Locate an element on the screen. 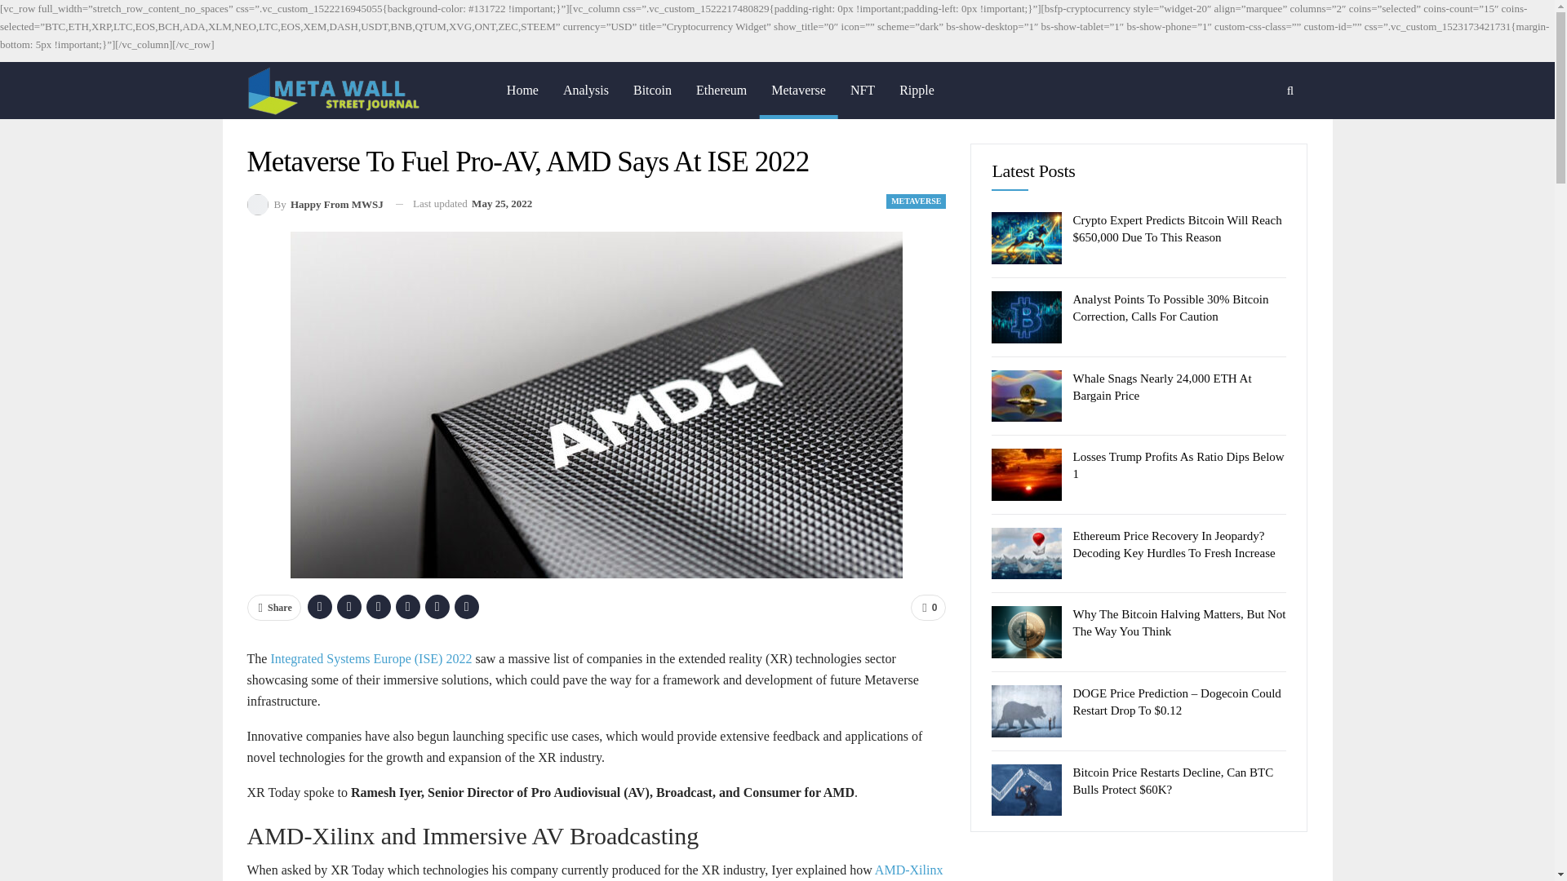 The height and width of the screenshot is (881, 1567). Browse Author Articles is located at coordinates (313, 204).